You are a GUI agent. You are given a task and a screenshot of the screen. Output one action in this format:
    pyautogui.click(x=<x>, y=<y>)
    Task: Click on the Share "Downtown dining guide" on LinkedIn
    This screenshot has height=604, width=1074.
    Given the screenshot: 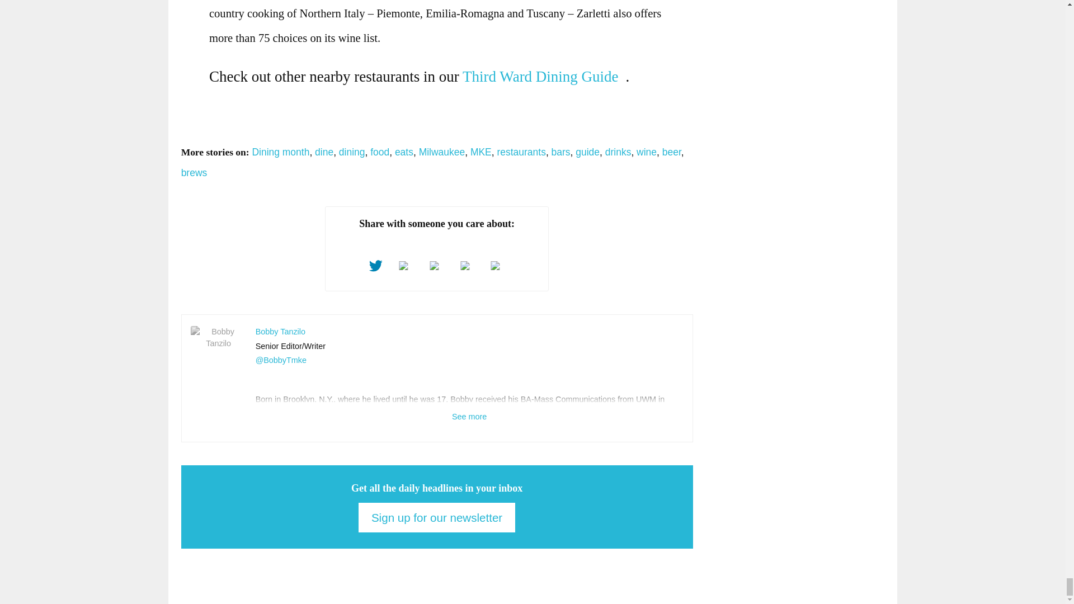 What is the action you would take?
    pyautogui.click(x=468, y=266)
    